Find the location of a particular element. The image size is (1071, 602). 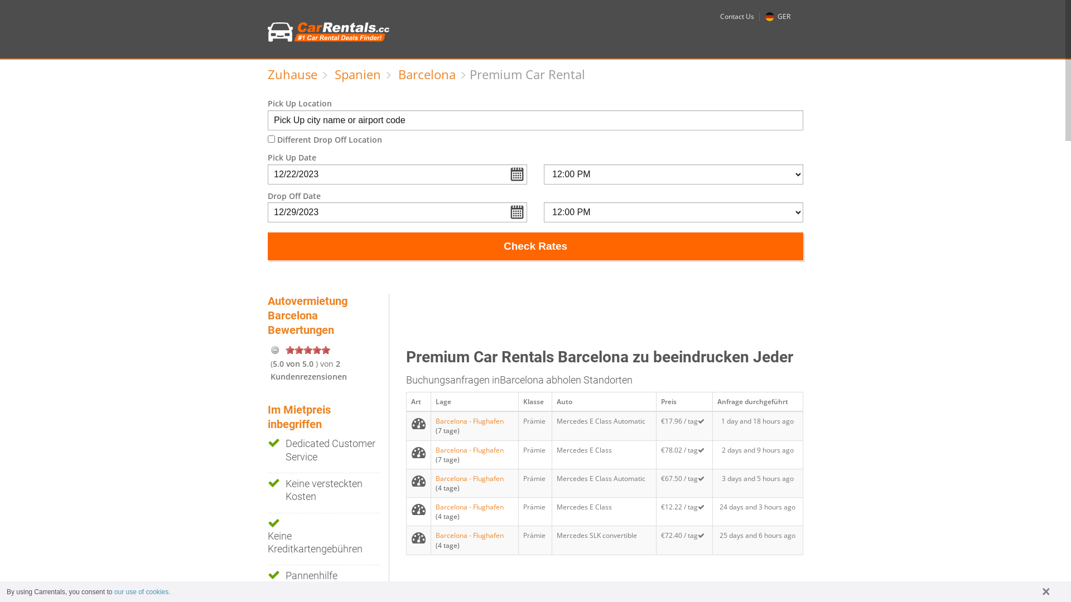

Barcelona - Flughafen is located at coordinates (470, 421).